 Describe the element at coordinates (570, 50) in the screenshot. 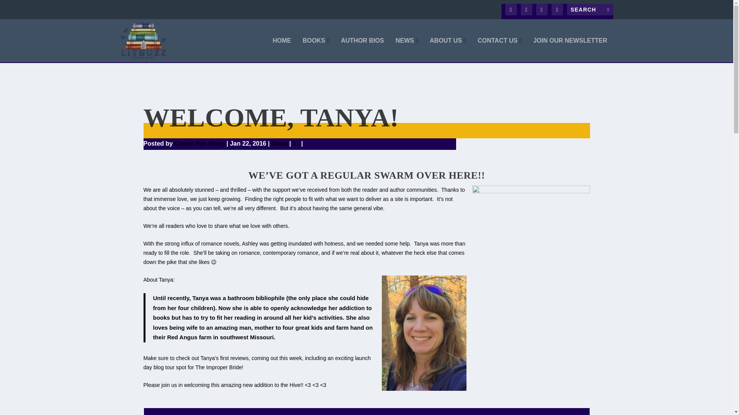

I see `JOIN OUR NEWSLETTER` at that location.